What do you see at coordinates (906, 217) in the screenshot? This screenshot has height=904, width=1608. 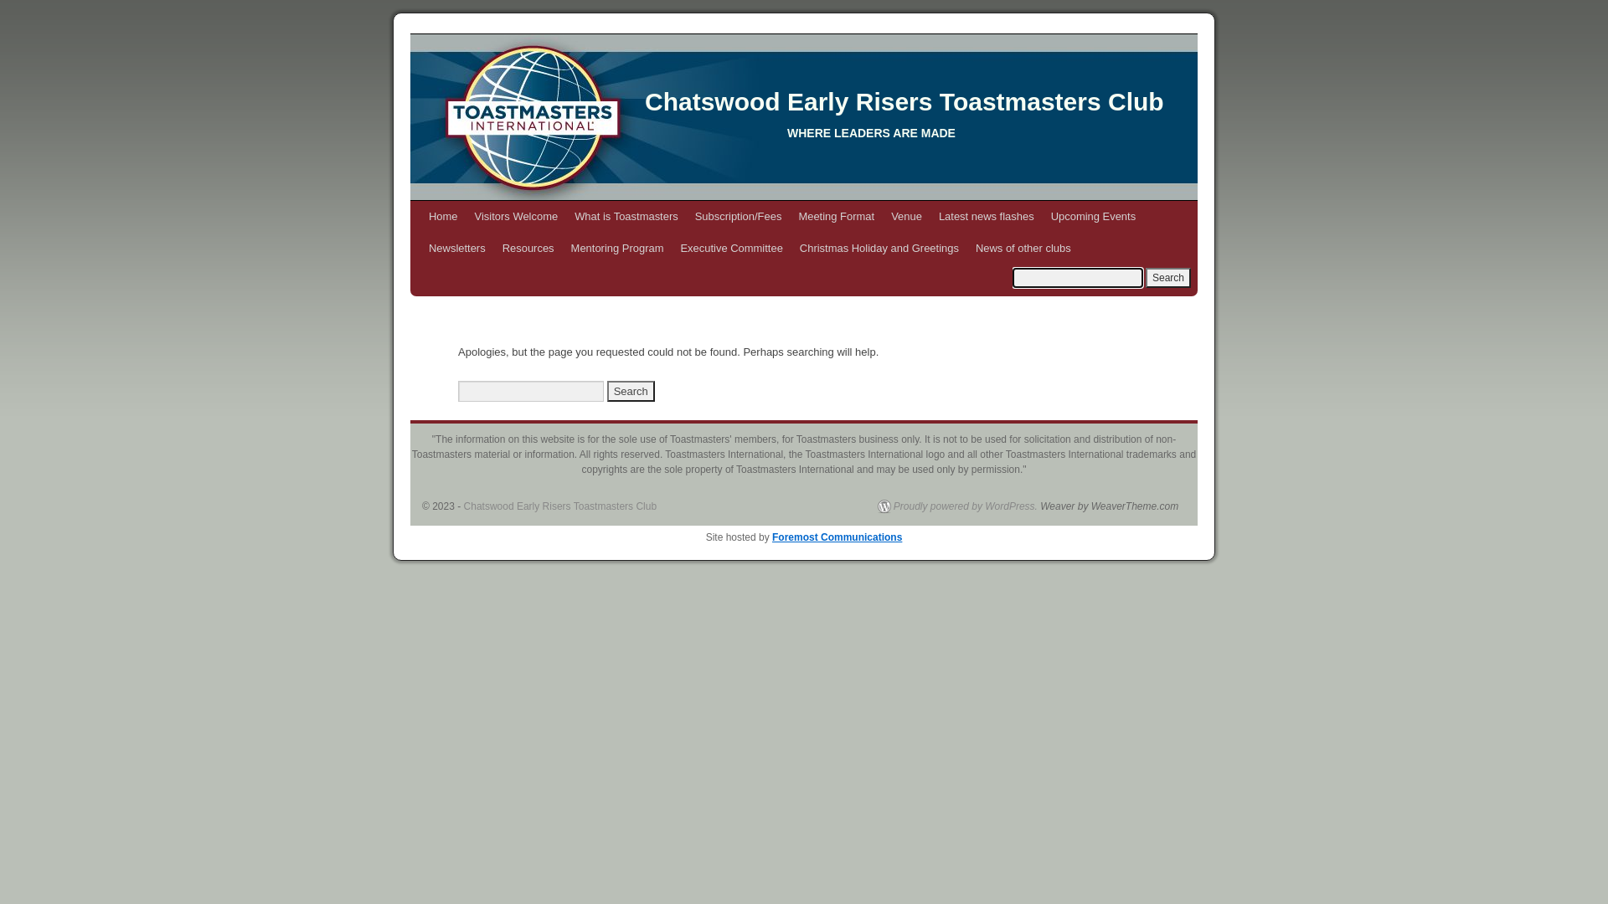 I see `Venue` at bounding box center [906, 217].